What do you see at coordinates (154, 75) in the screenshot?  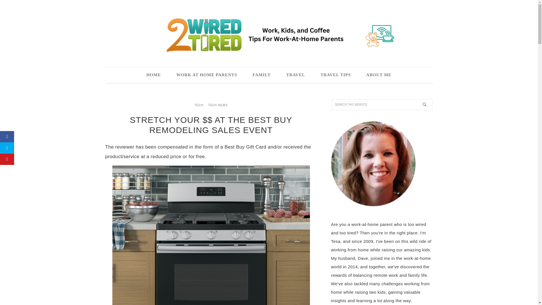 I see `HOME` at bounding box center [154, 75].